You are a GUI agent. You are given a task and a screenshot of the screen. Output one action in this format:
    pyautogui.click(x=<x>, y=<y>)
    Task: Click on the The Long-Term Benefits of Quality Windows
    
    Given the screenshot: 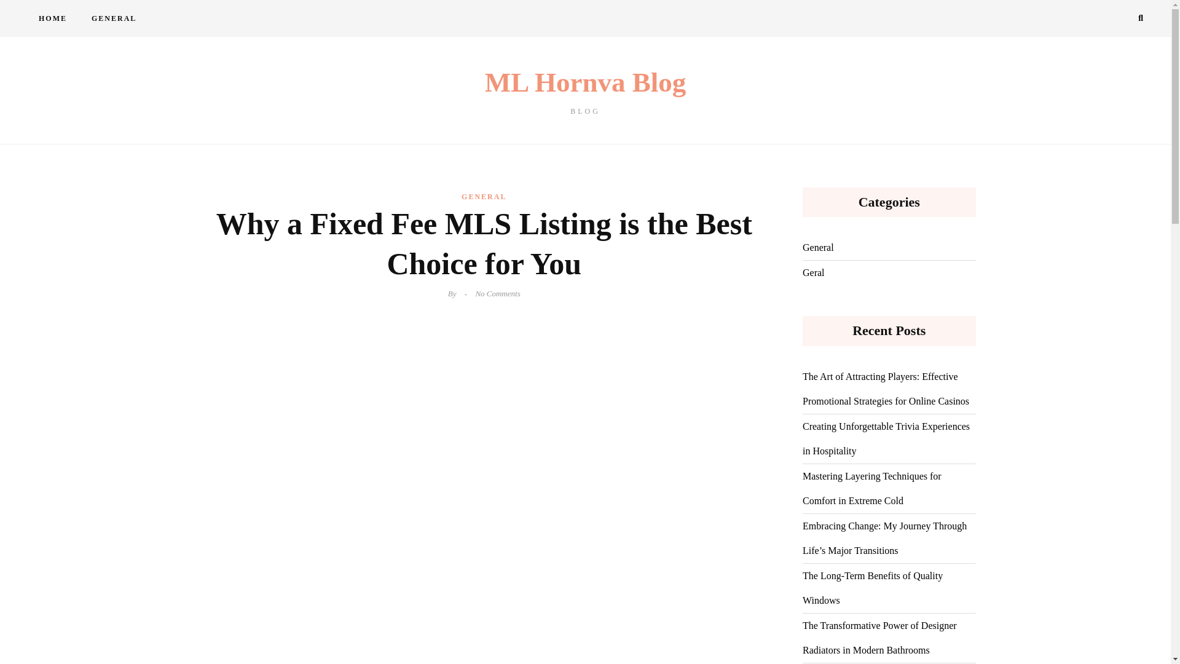 What is the action you would take?
    pyautogui.click(x=889, y=588)
    